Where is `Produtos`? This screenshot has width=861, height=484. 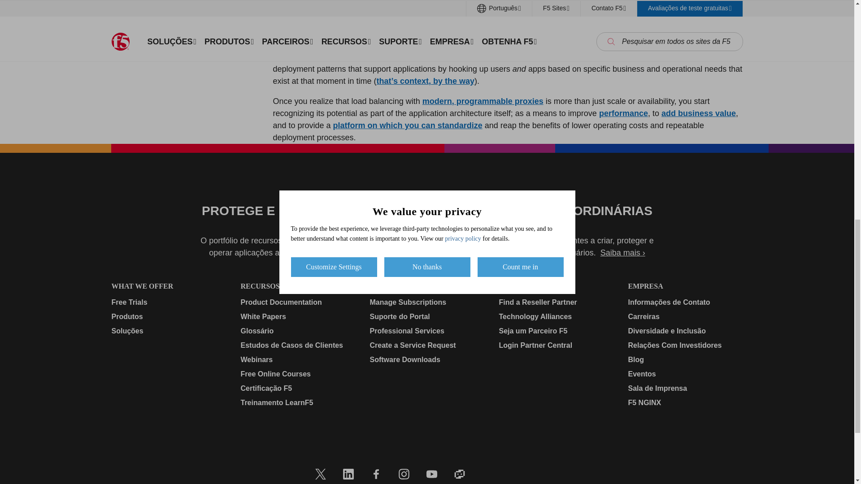 Produtos is located at coordinates (168, 317).